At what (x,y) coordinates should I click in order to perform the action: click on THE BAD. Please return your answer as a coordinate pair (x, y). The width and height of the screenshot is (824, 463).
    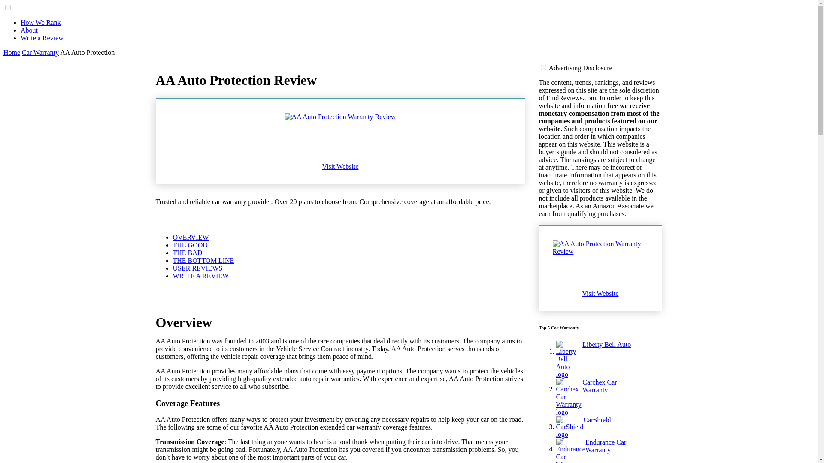
    Looking at the image, I should click on (187, 253).